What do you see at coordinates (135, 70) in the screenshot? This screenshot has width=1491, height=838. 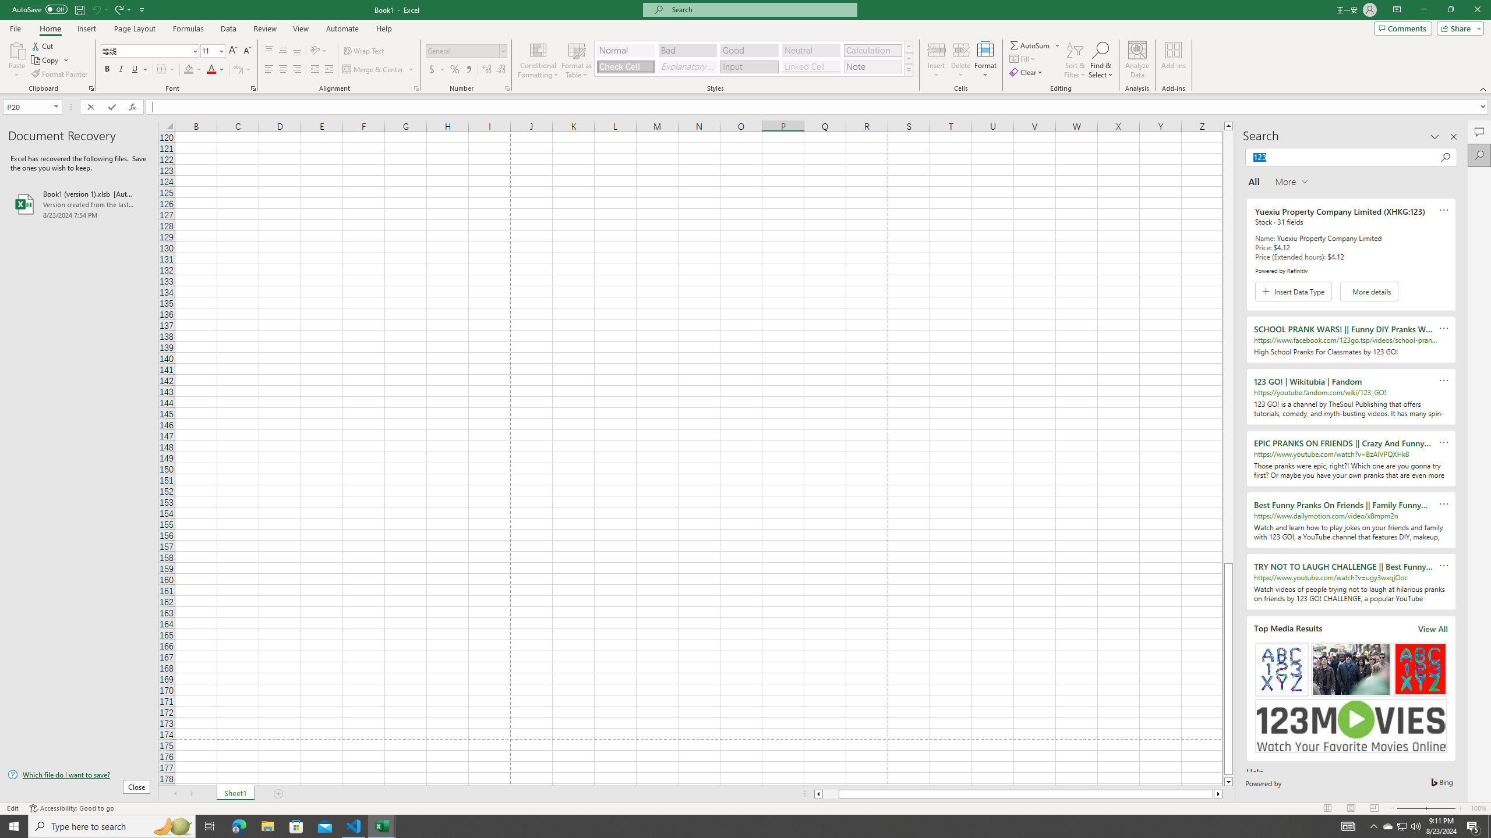 I see `Underline` at bounding box center [135, 70].